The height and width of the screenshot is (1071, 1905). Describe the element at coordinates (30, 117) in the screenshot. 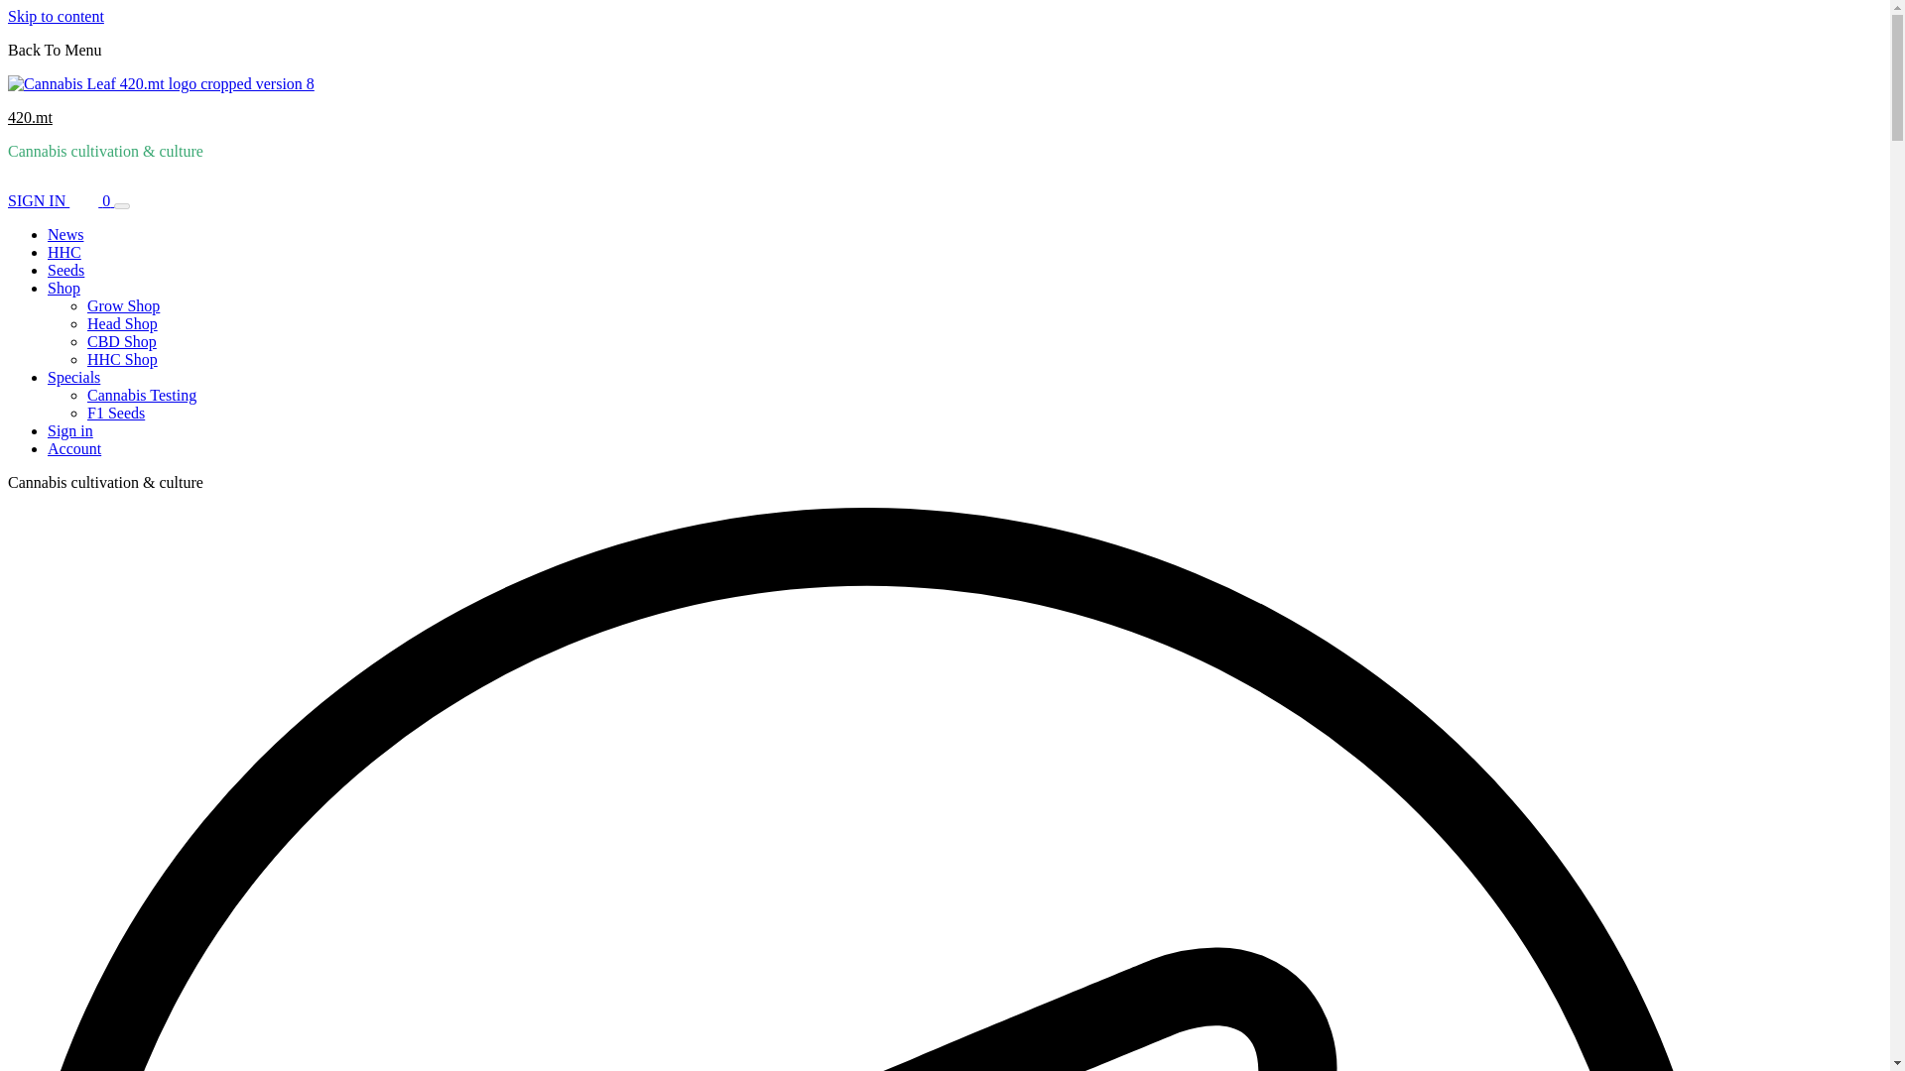

I see `420.mt` at that location.